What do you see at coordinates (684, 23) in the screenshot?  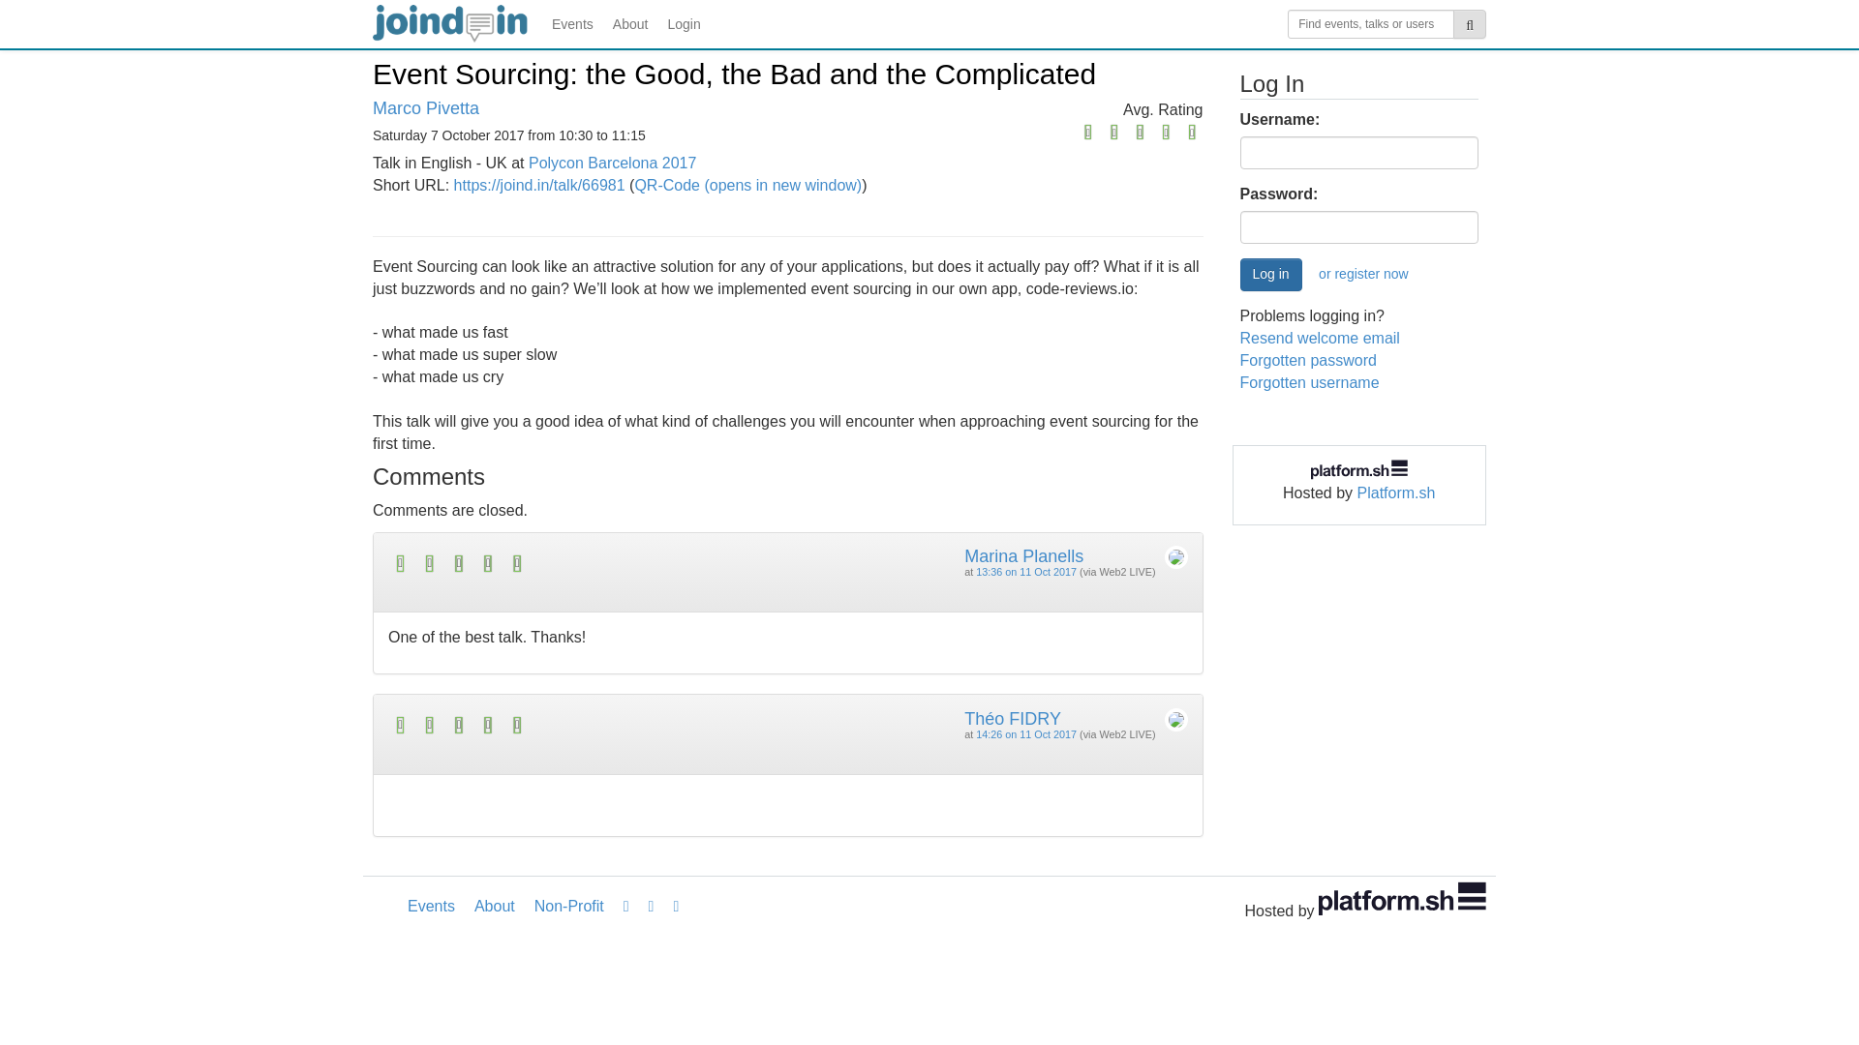 I see `Login` at bounding box center [684, 23].